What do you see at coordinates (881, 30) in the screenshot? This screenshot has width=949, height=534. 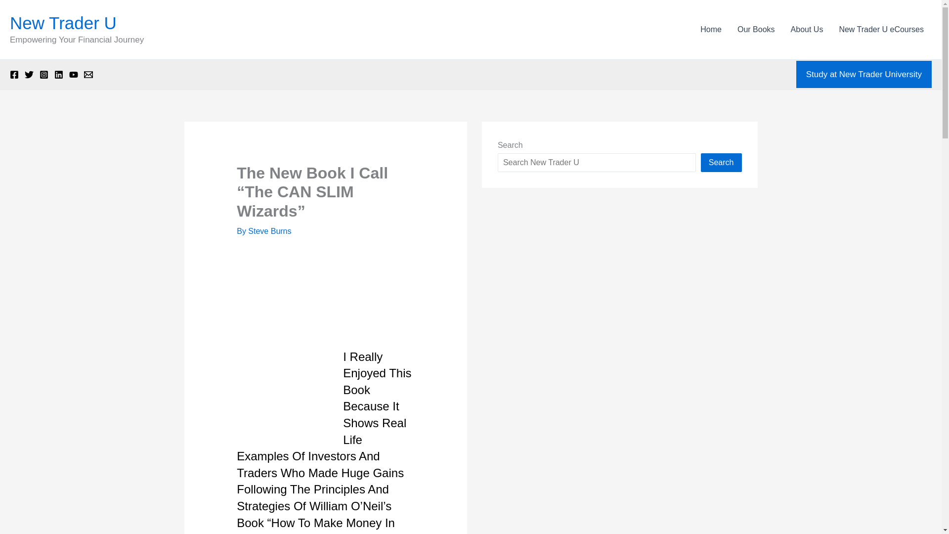 I see `New Trader U eCourses` at bounding box center [881, 30].